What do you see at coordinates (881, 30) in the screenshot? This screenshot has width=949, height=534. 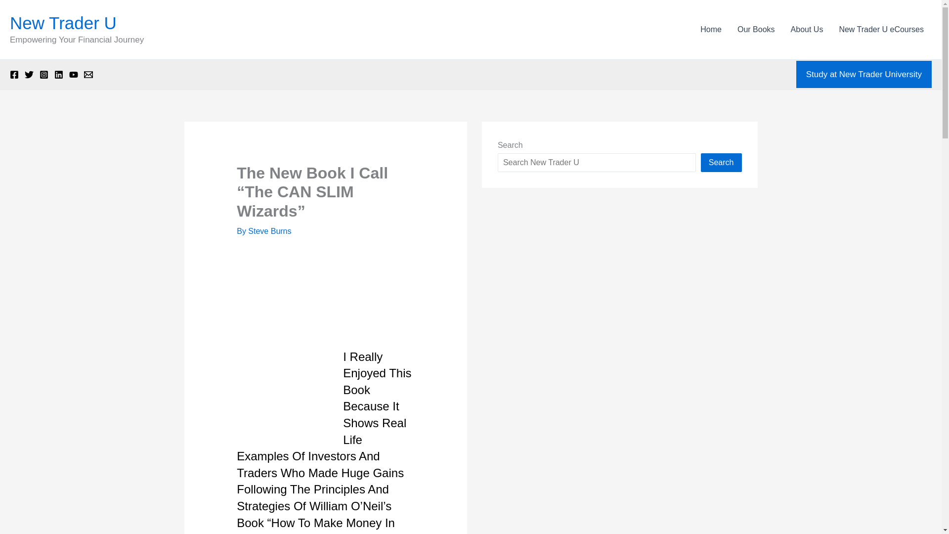 I see `New Trader U eCourses` at bounding box center [881, 30].